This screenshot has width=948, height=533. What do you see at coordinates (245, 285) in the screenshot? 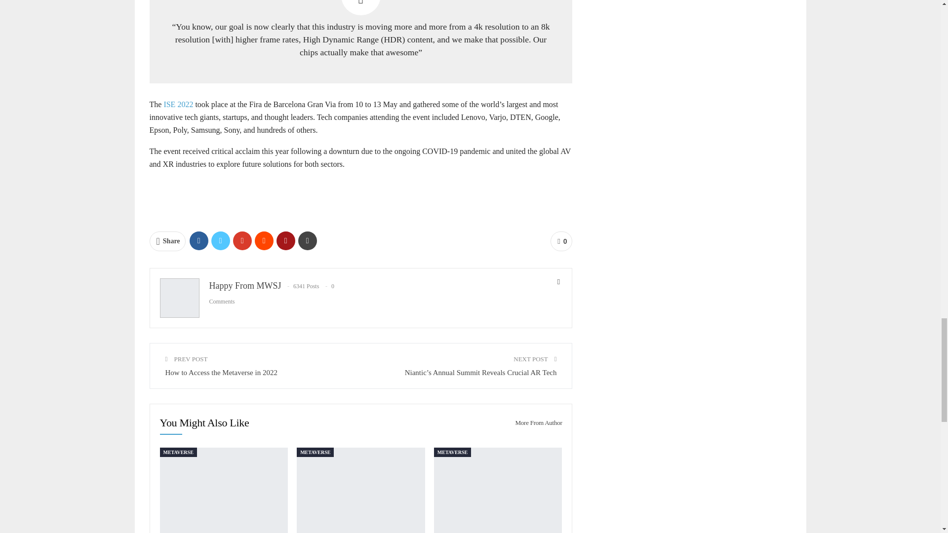
I see `Happy From MWSJ` at bounding box center [245, 285].